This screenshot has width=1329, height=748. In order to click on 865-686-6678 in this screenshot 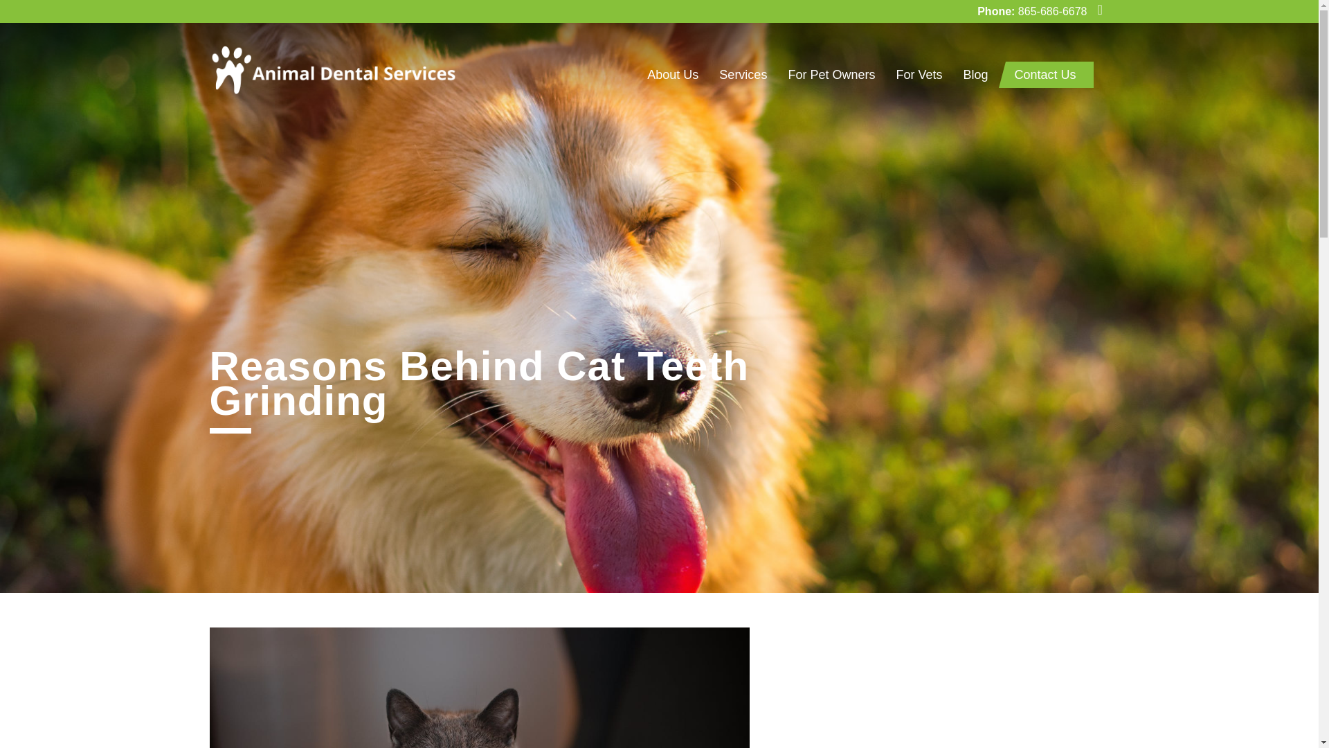, I will do `click(1052, 11)`.